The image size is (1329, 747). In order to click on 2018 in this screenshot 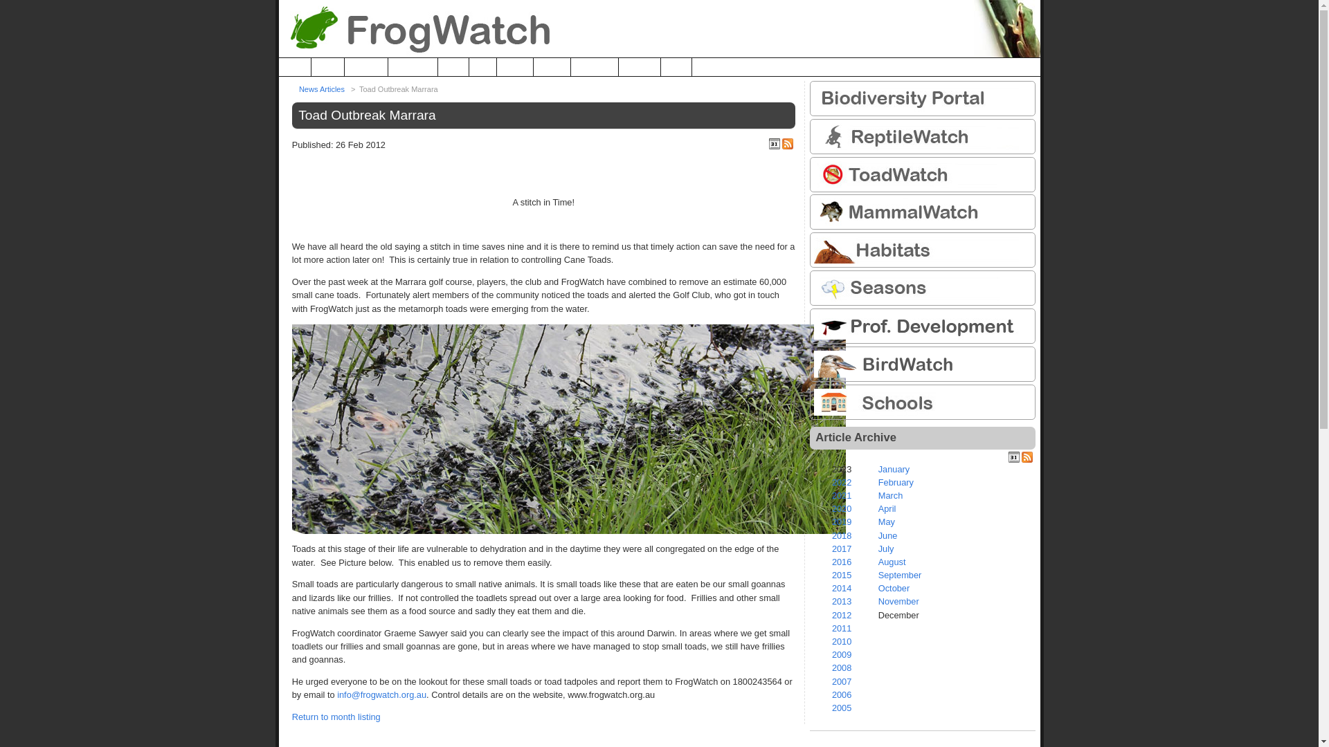, I will do `click(842, 535)`.